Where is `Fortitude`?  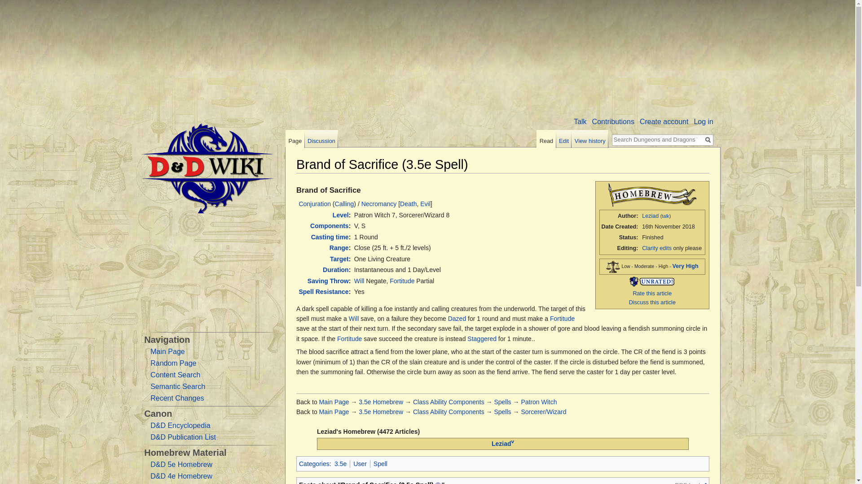 Fortitude is located at coordinates (562, 319).